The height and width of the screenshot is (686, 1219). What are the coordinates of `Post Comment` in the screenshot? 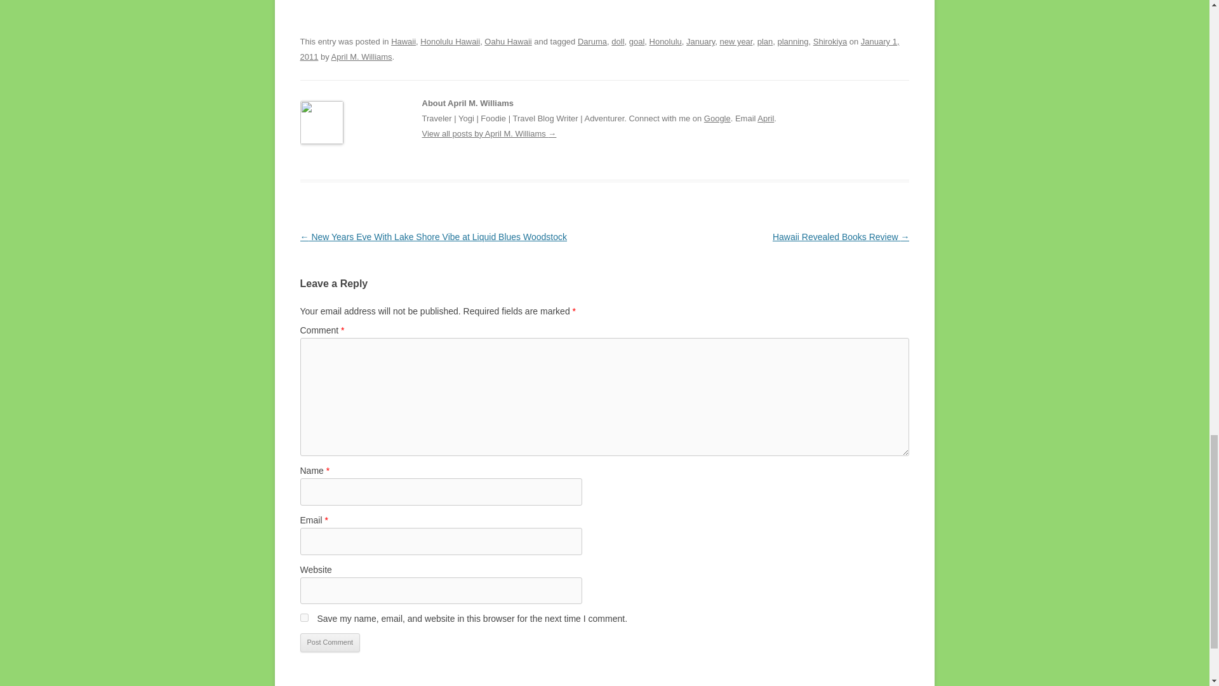 It's located at (330, 643).